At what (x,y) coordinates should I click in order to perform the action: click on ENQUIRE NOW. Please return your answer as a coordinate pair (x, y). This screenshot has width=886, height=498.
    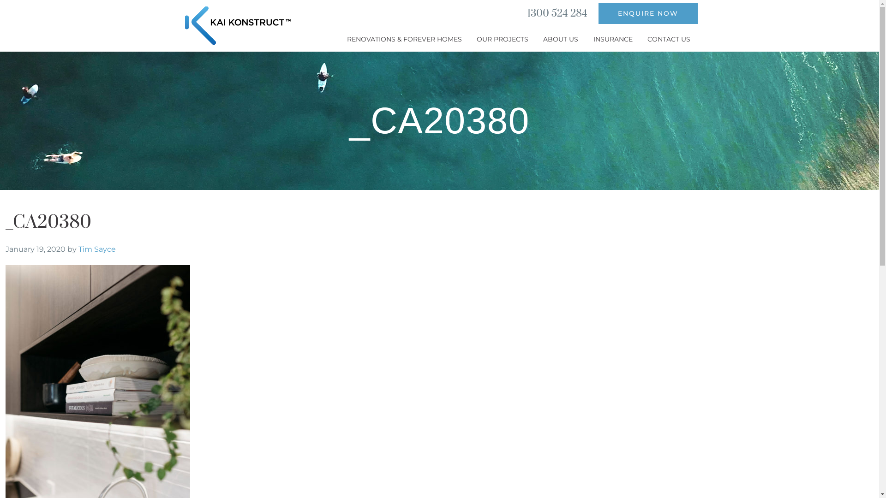
    Looking at the image, I should click on (648, 13).